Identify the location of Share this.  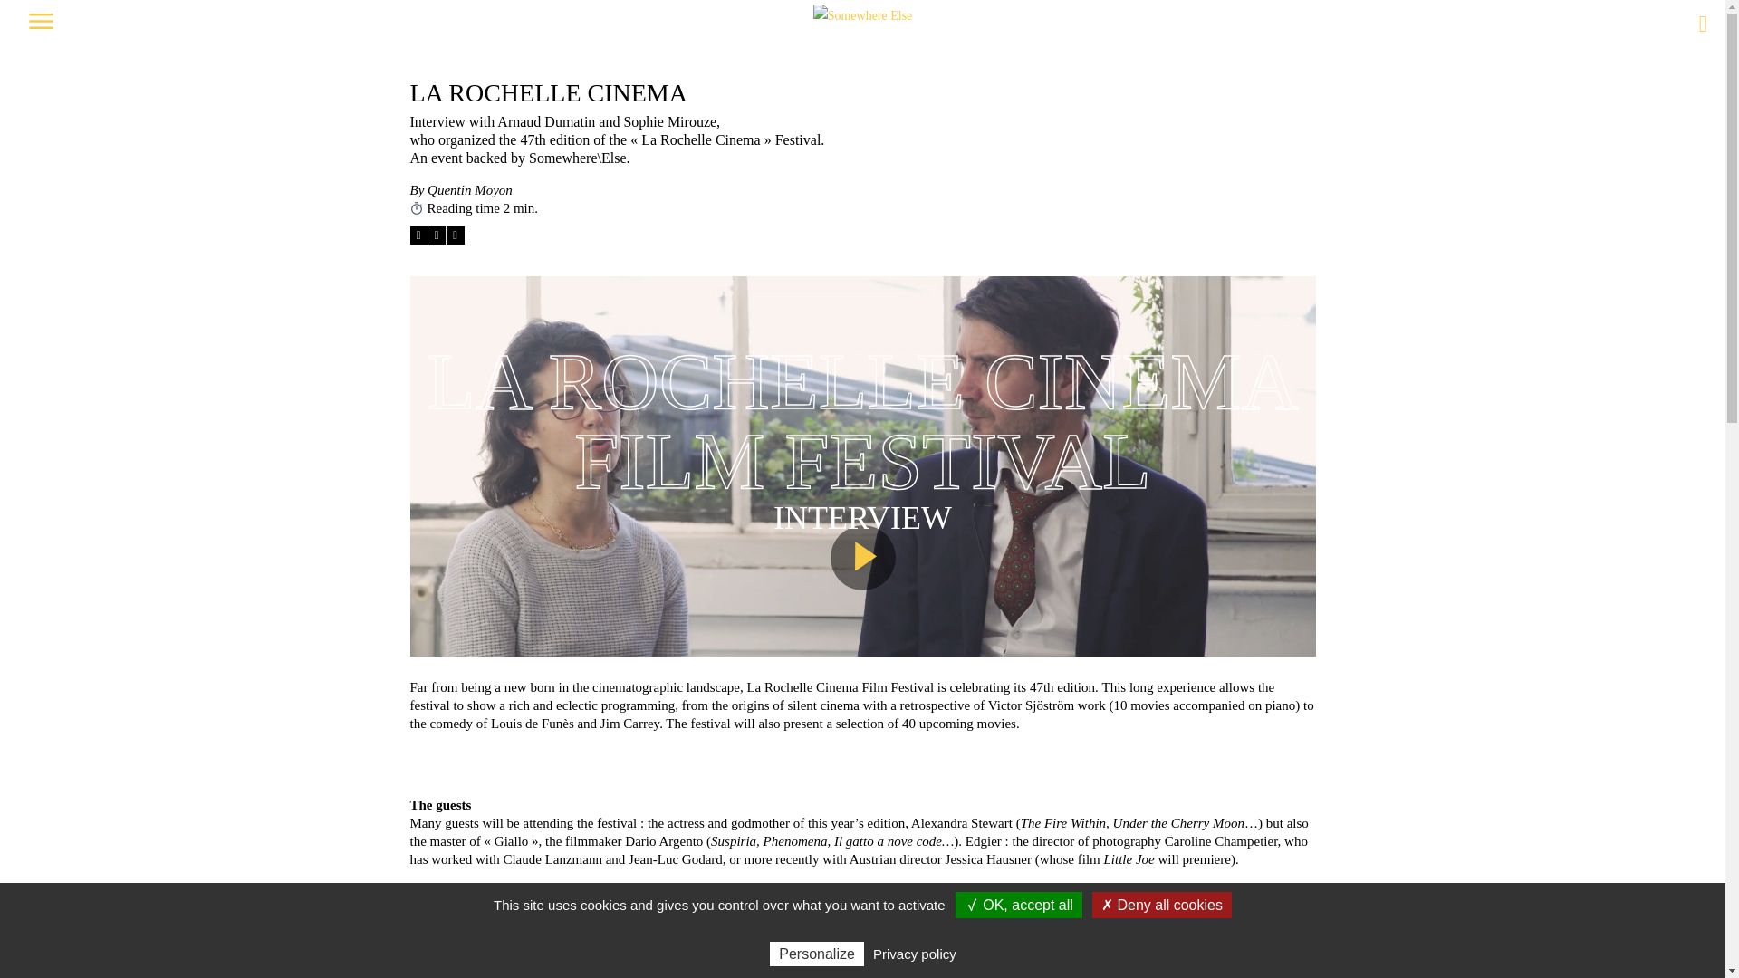
(418, 235).